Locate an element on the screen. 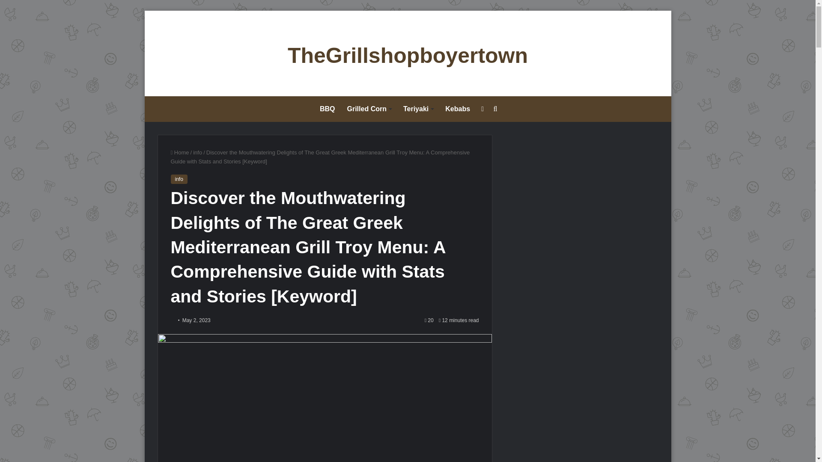 Image resolution: width=822 pixels, height=462 pixels. info is located at coordinates (198, 152).